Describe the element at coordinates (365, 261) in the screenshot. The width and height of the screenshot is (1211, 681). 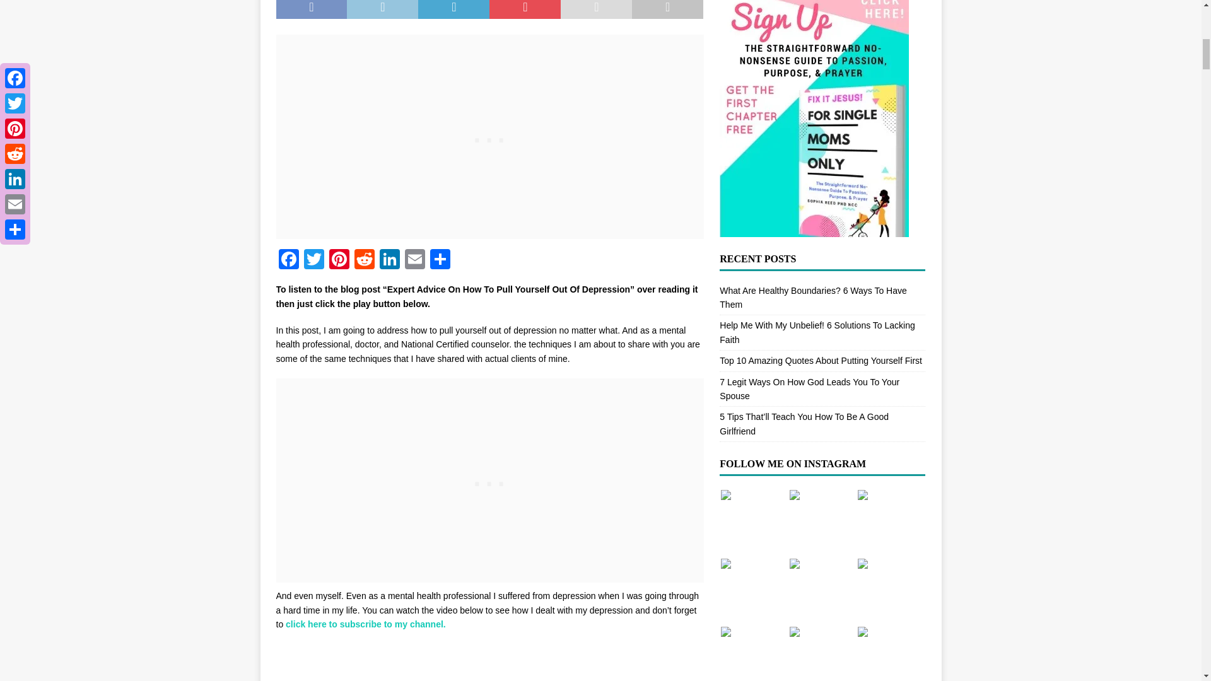
I see `Reddit` at that location.